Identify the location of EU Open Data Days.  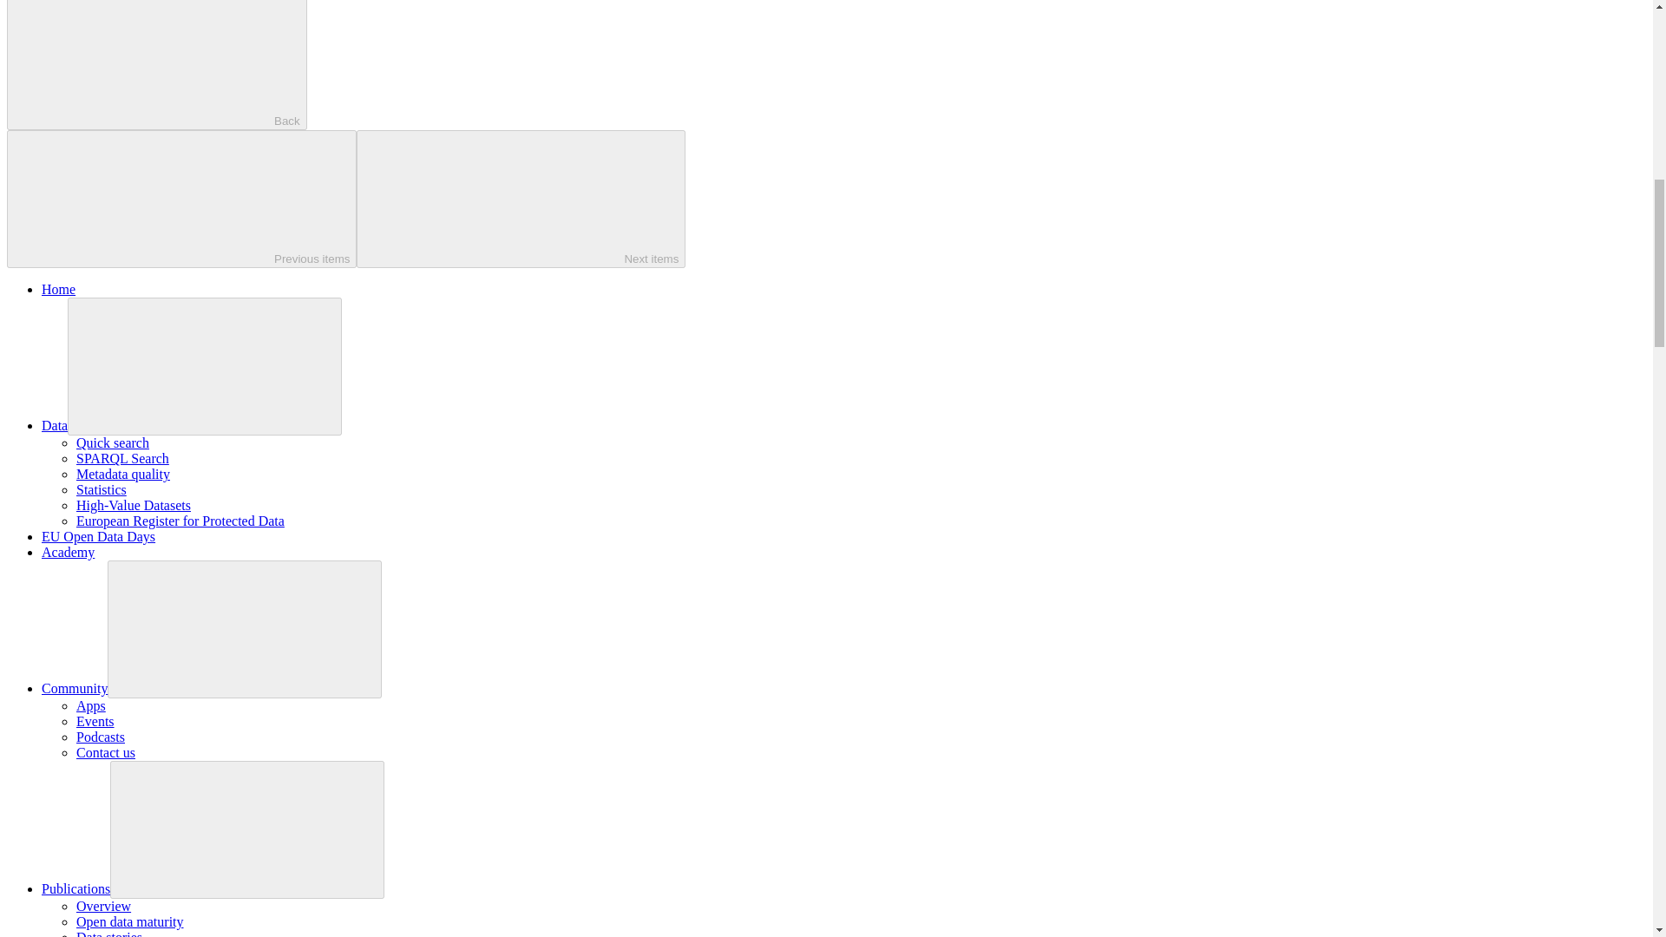
(98, 536).